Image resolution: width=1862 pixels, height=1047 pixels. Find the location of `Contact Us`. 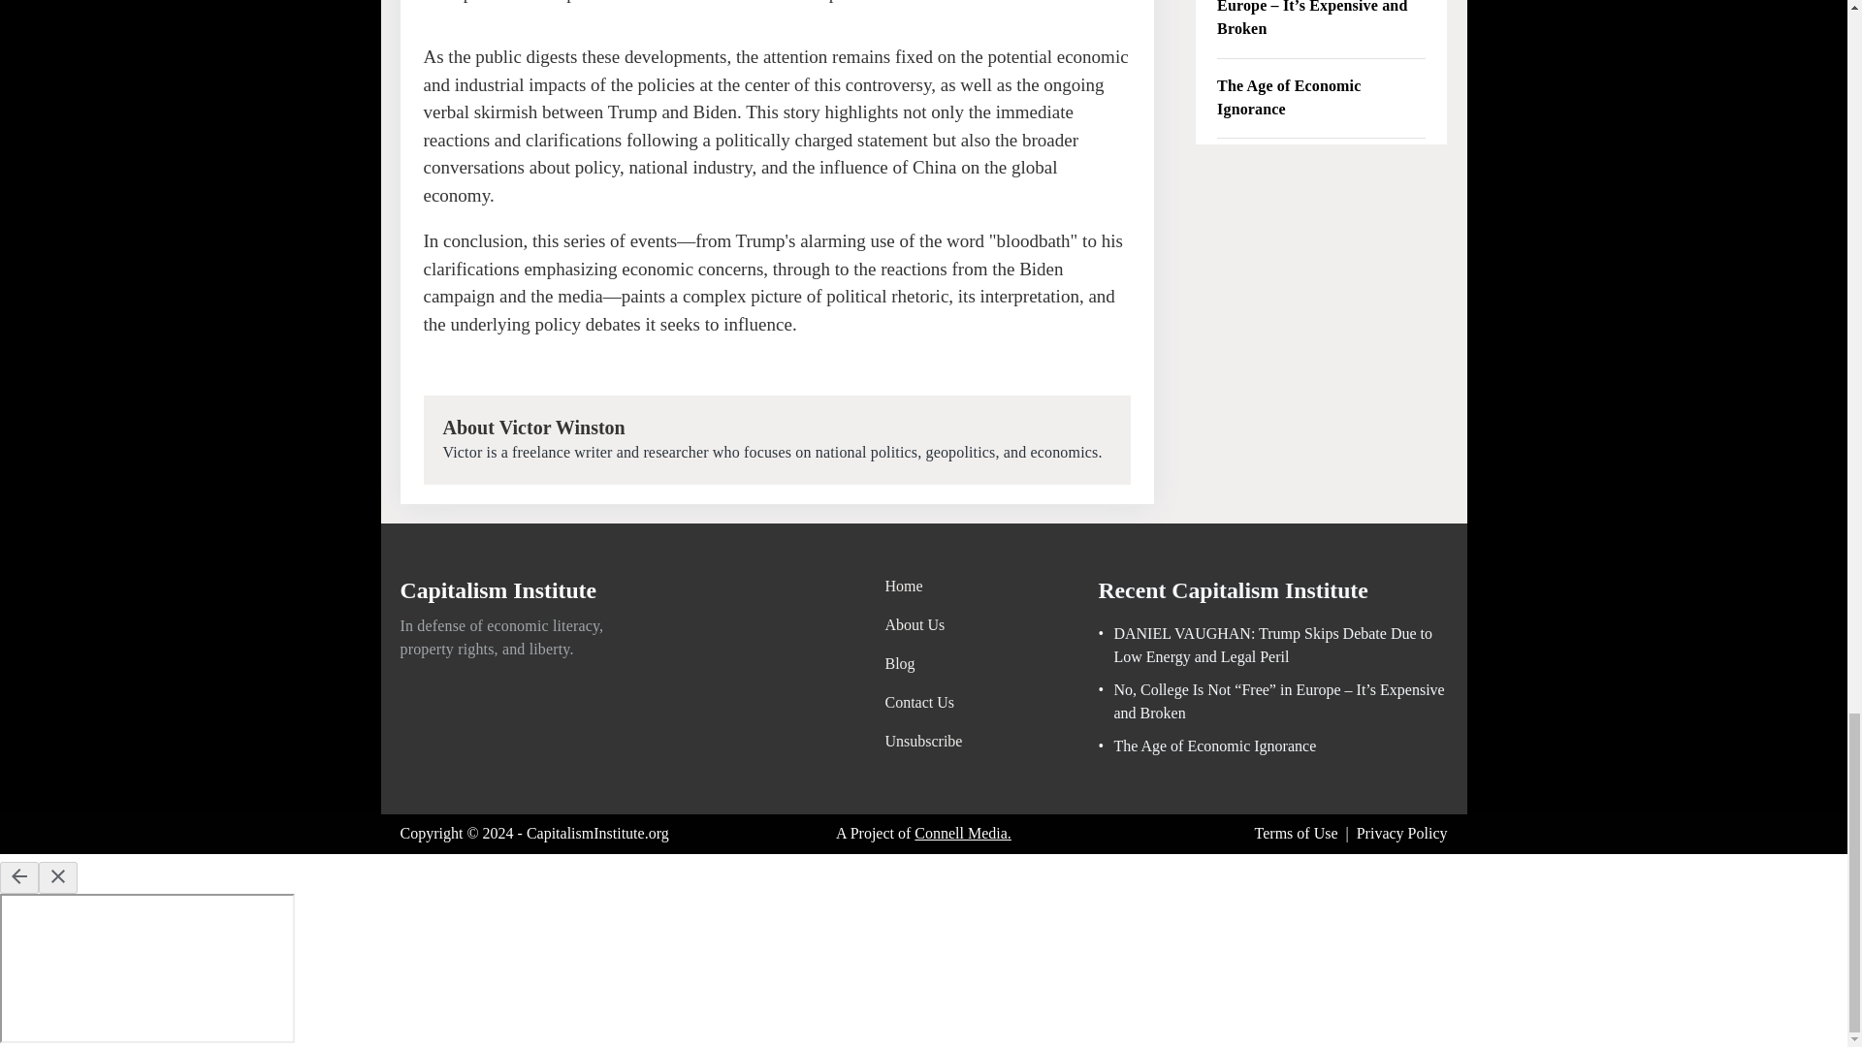

Contact Us is located at coordinates (923, 702).